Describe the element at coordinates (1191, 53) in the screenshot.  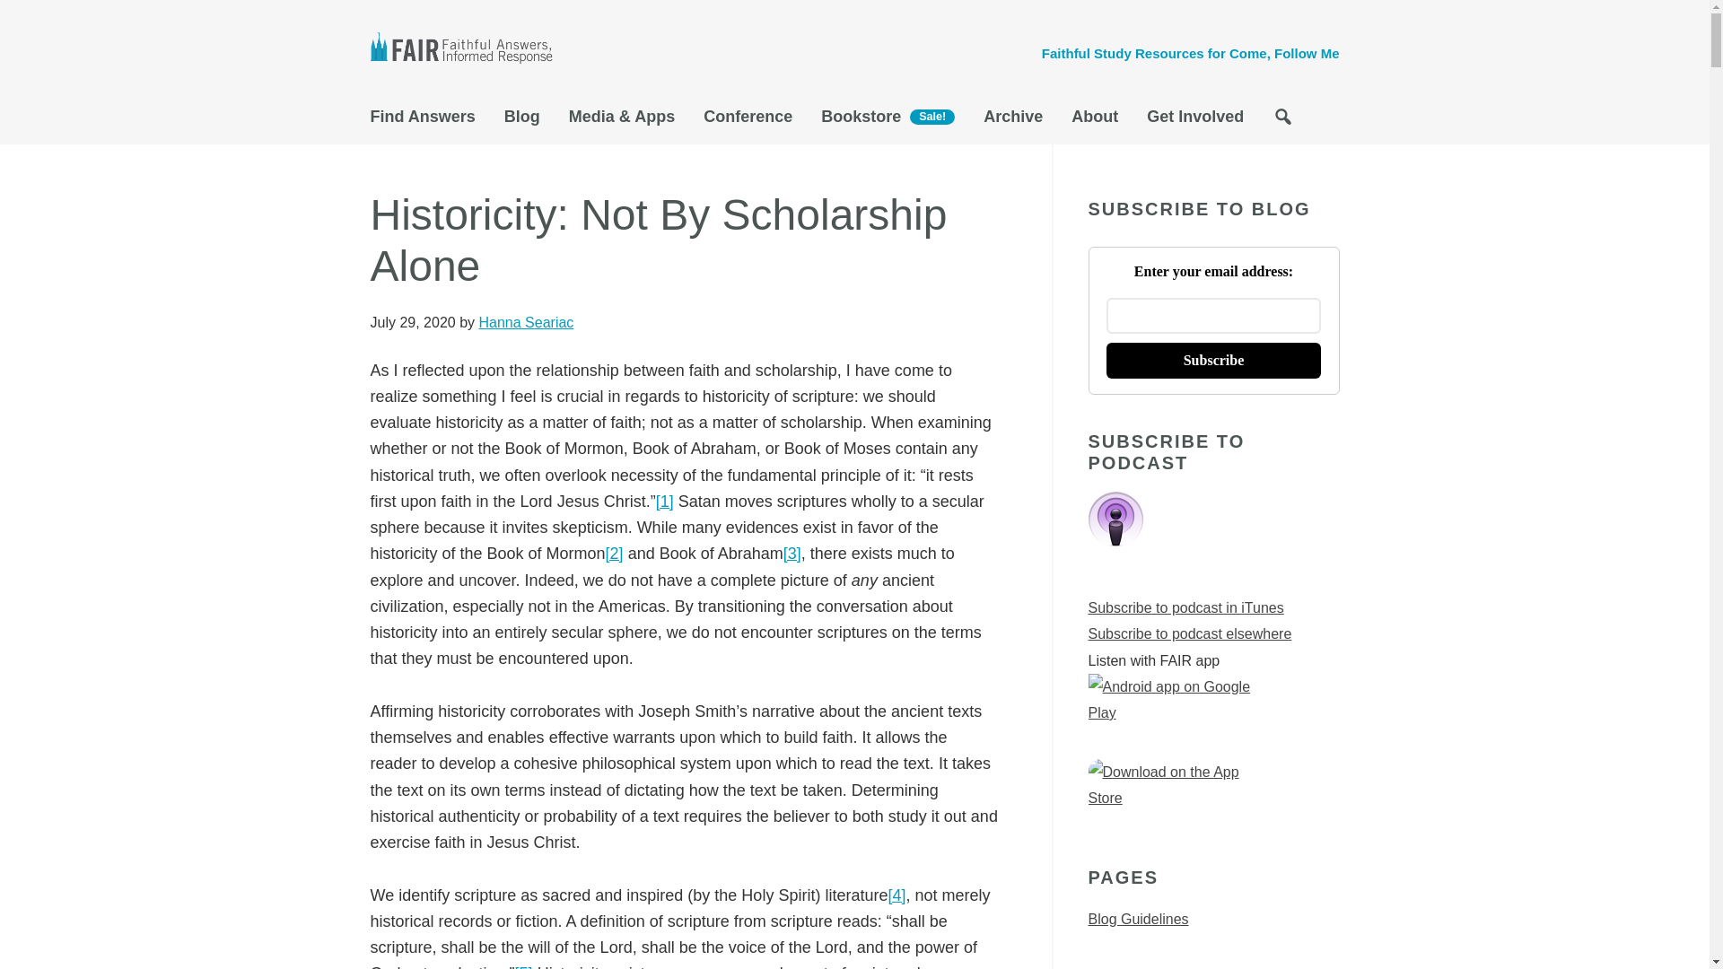
I see `Faithful Study Resources for Come, Follow Me` at that location.